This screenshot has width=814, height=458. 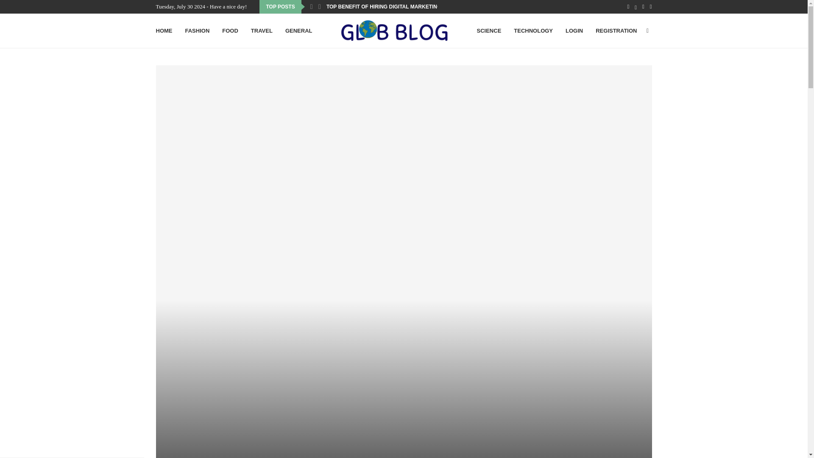 I want to click on REGISTRATION, so click(x=616, y=31).